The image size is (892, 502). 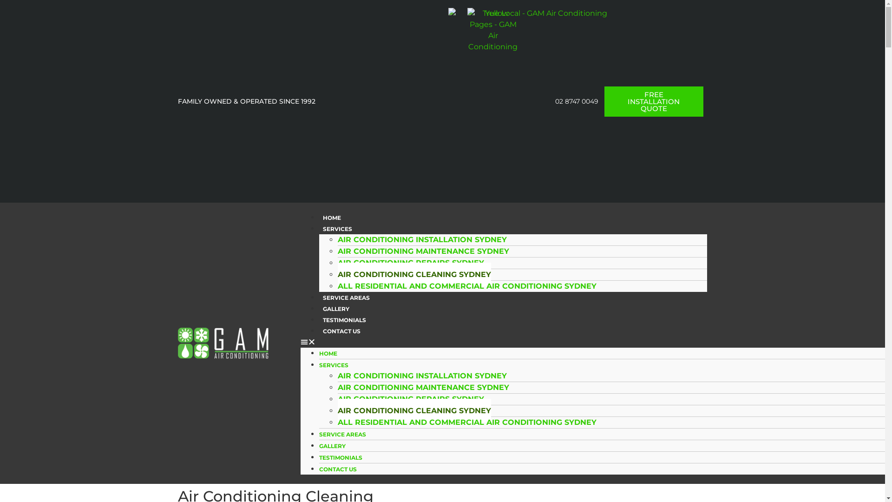 What do you see at coordinates (337, 229) in the screenshot?
I see `SERVICES` at bounding box center [337, 229].